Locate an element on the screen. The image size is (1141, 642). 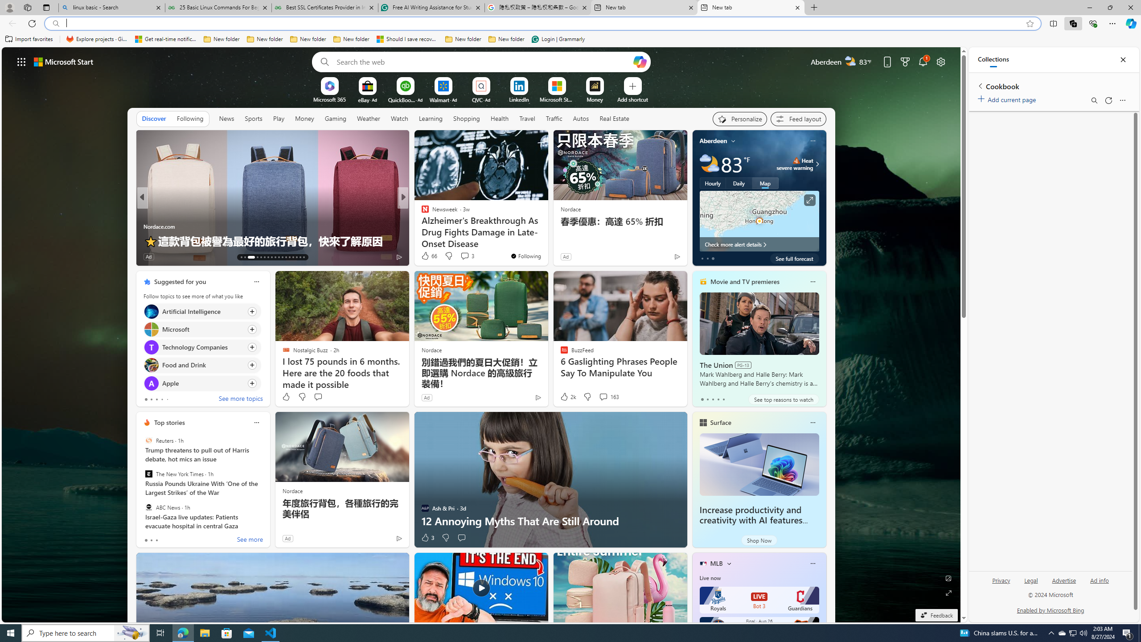
linux basic - Search is located at coordinates (111, 8).